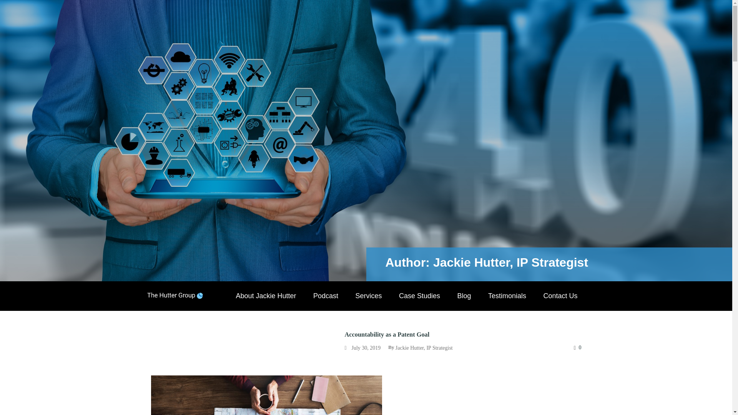  Describe the element at coordinates (387, 334) in the screenshot. I see `Accountability as a Patent Goal` at that location.